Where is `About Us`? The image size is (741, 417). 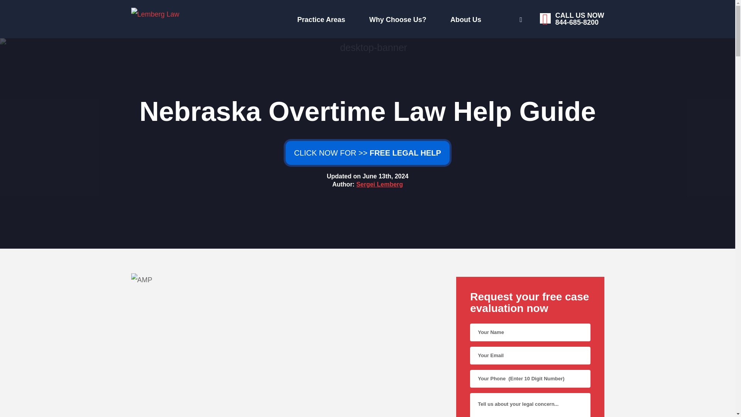 About Us is located at coordinates (493, 18).